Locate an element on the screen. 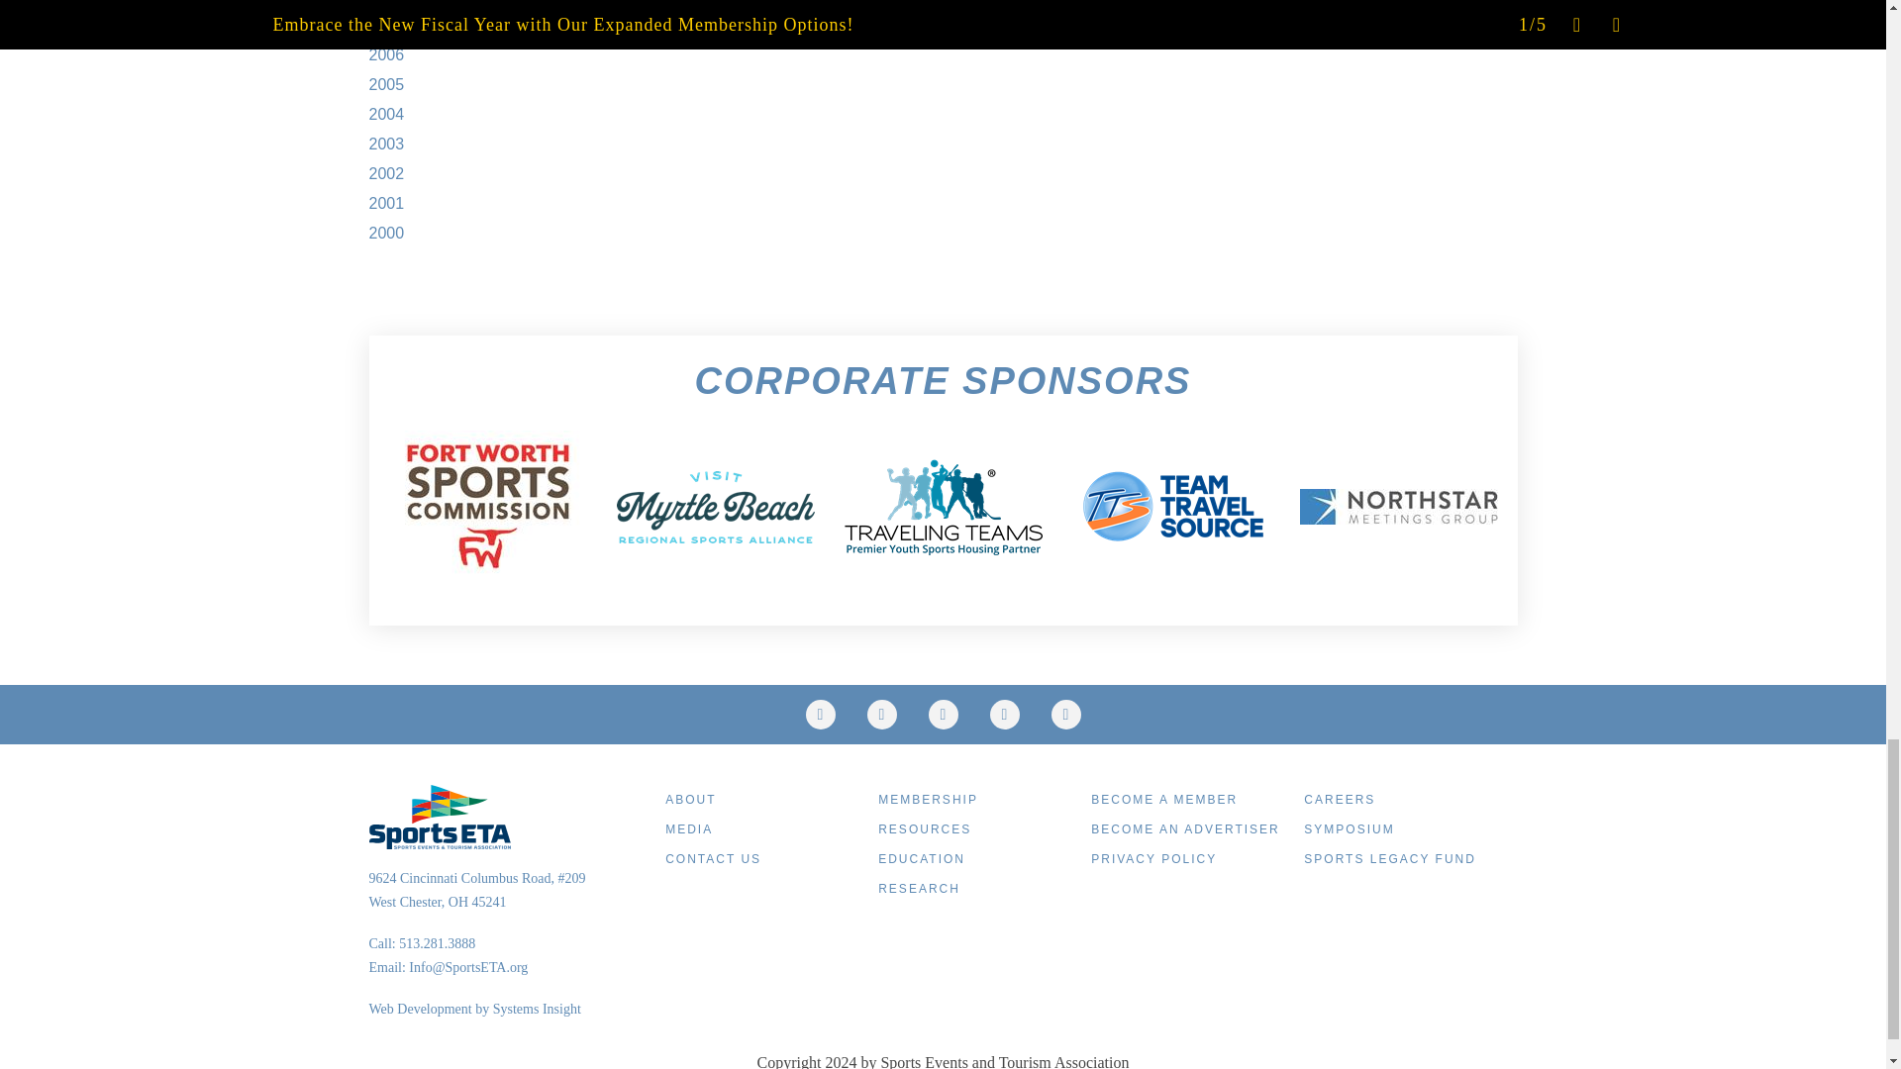  LinkedIn is located at coordinates (1004, 715).